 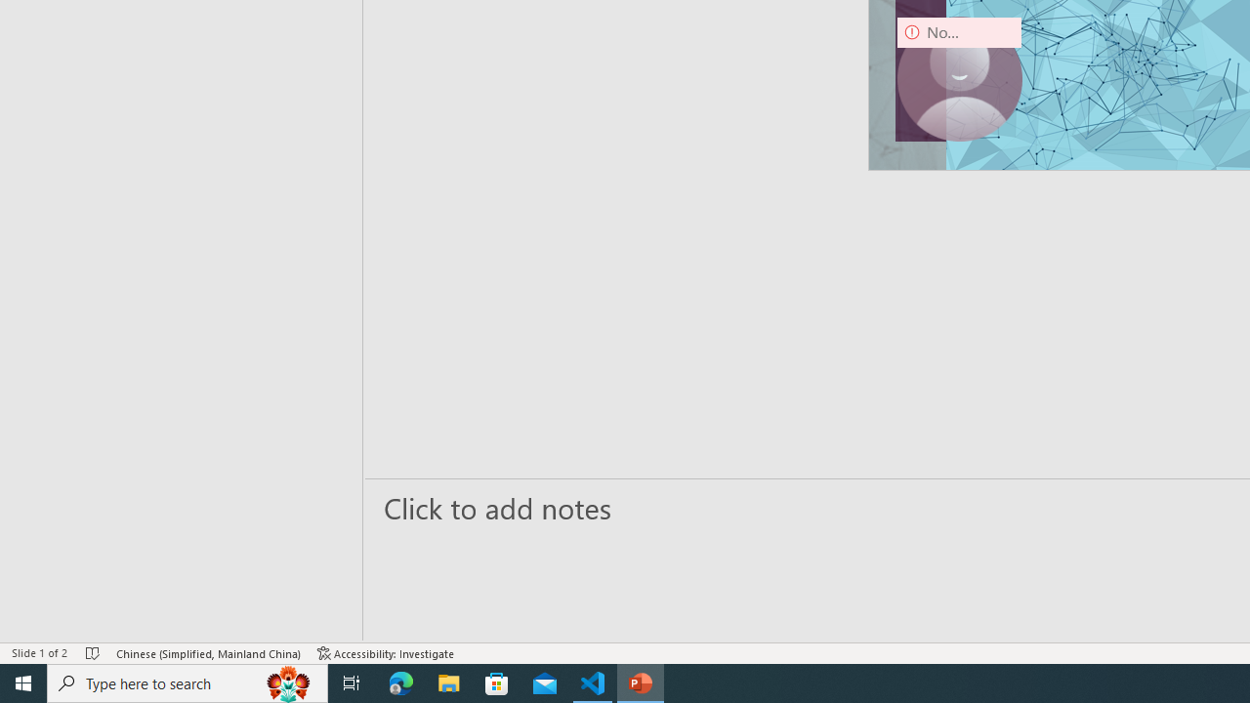 I want to click on Camera 9, No camera detected., so click(x=959, y=78).